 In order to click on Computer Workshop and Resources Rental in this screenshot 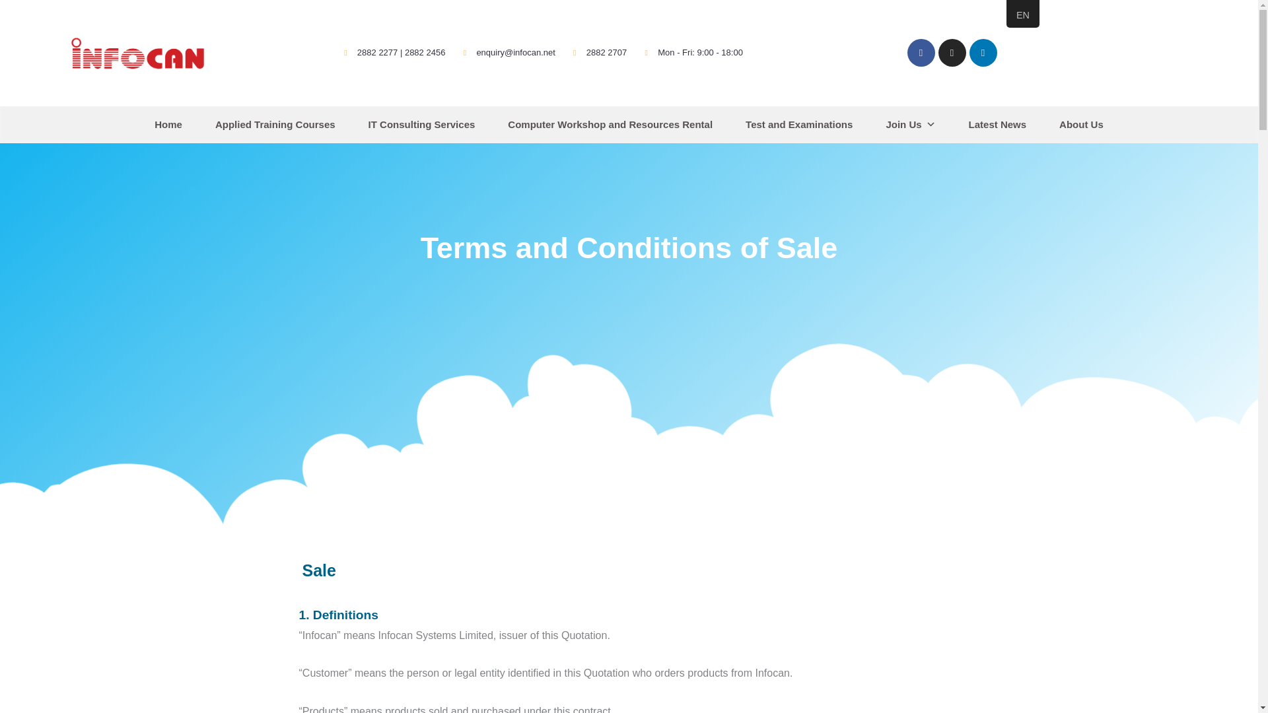, I will do `click(610, 124)`.